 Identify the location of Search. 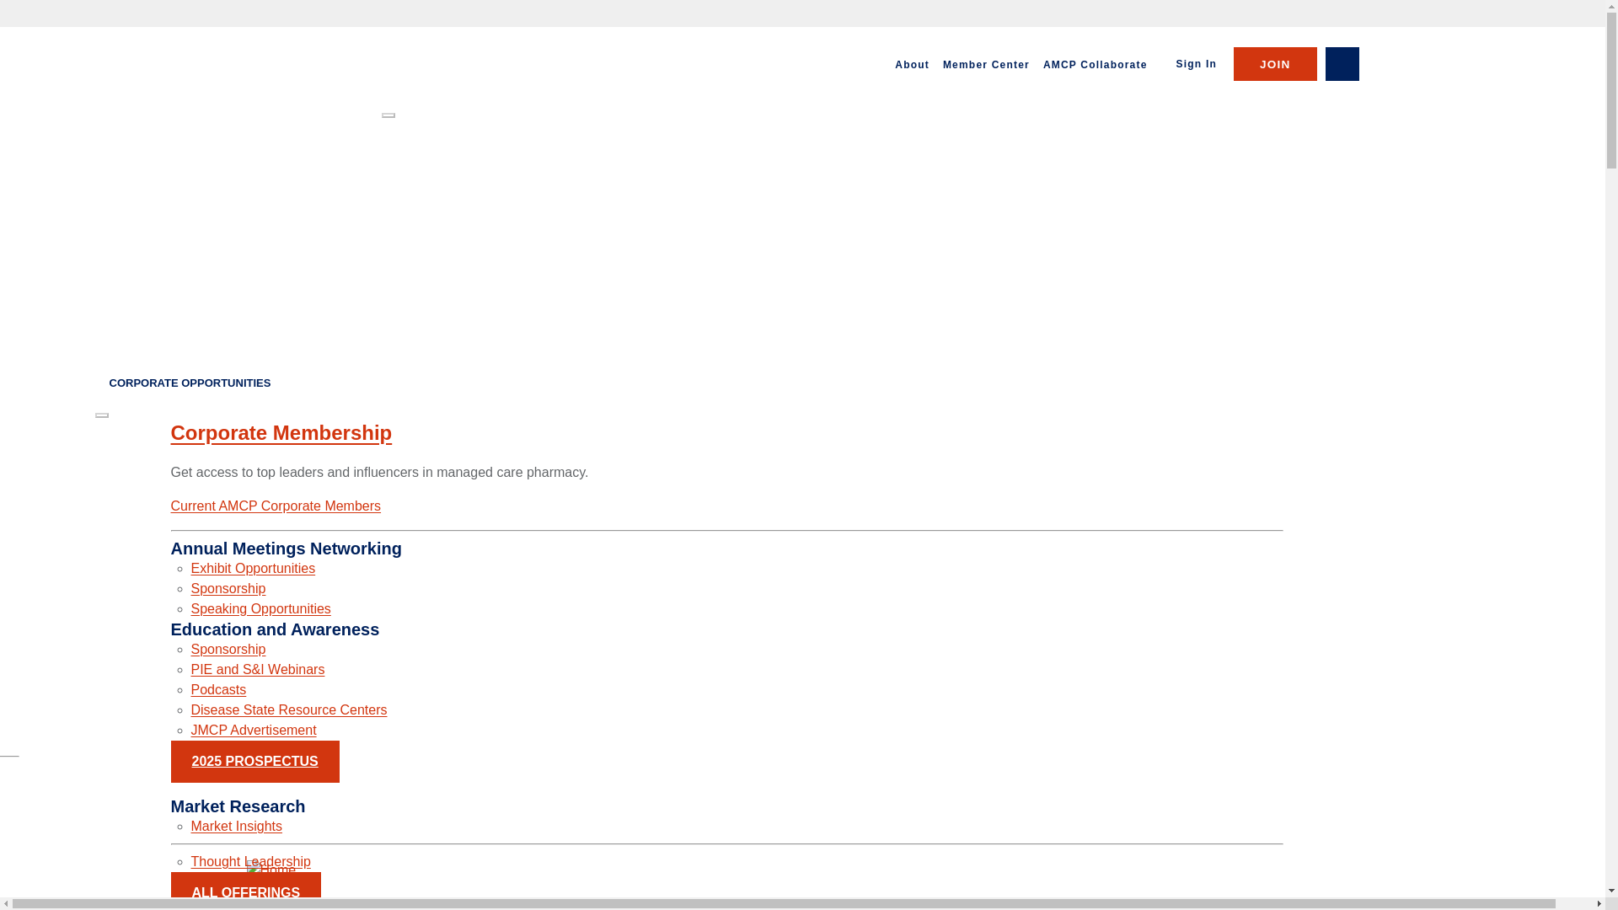
(1342, 64).